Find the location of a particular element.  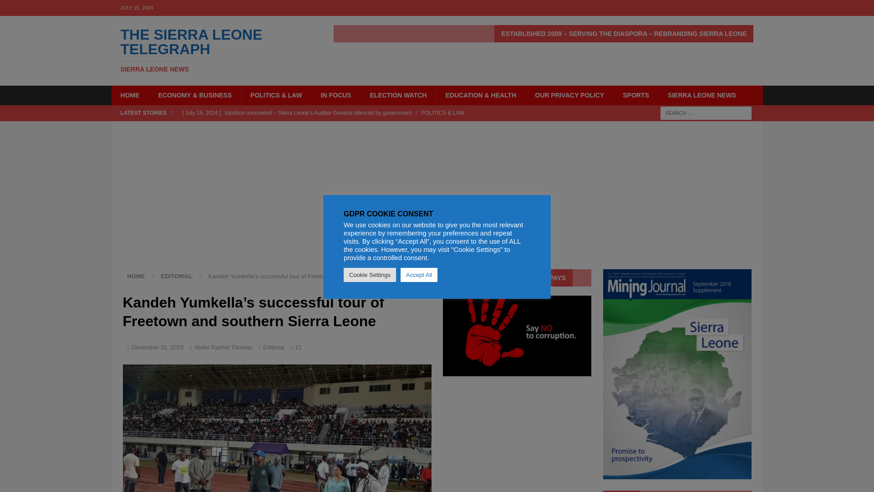

HOME is located at coordinates (277, 428).